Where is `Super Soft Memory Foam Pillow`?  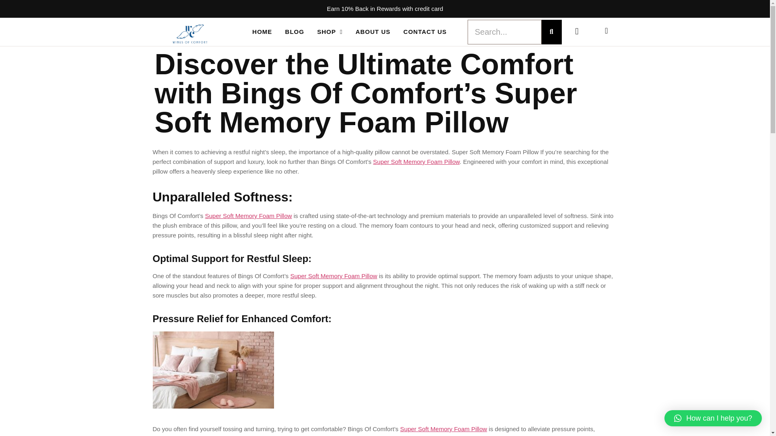 Super Soft Memory Foam Pillow is located at coordinates (444, 429).